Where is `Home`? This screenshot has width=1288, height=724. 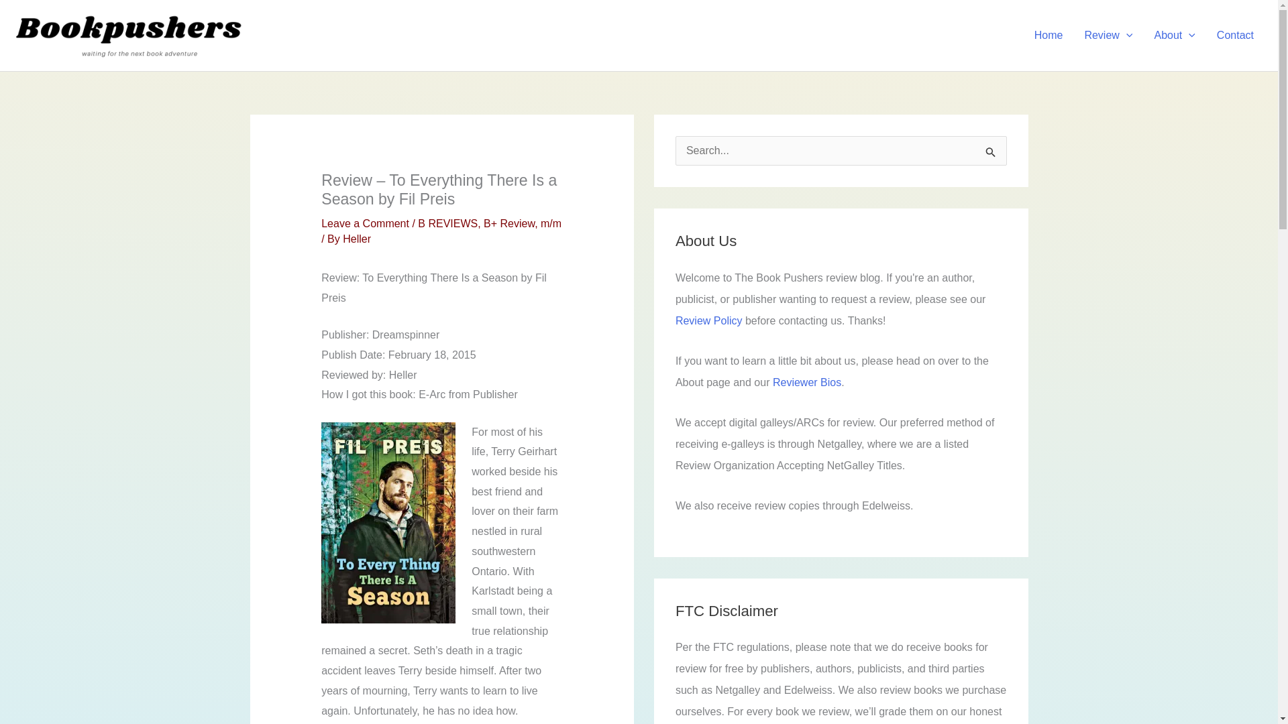
Home is located at coordinates (1049, 35).